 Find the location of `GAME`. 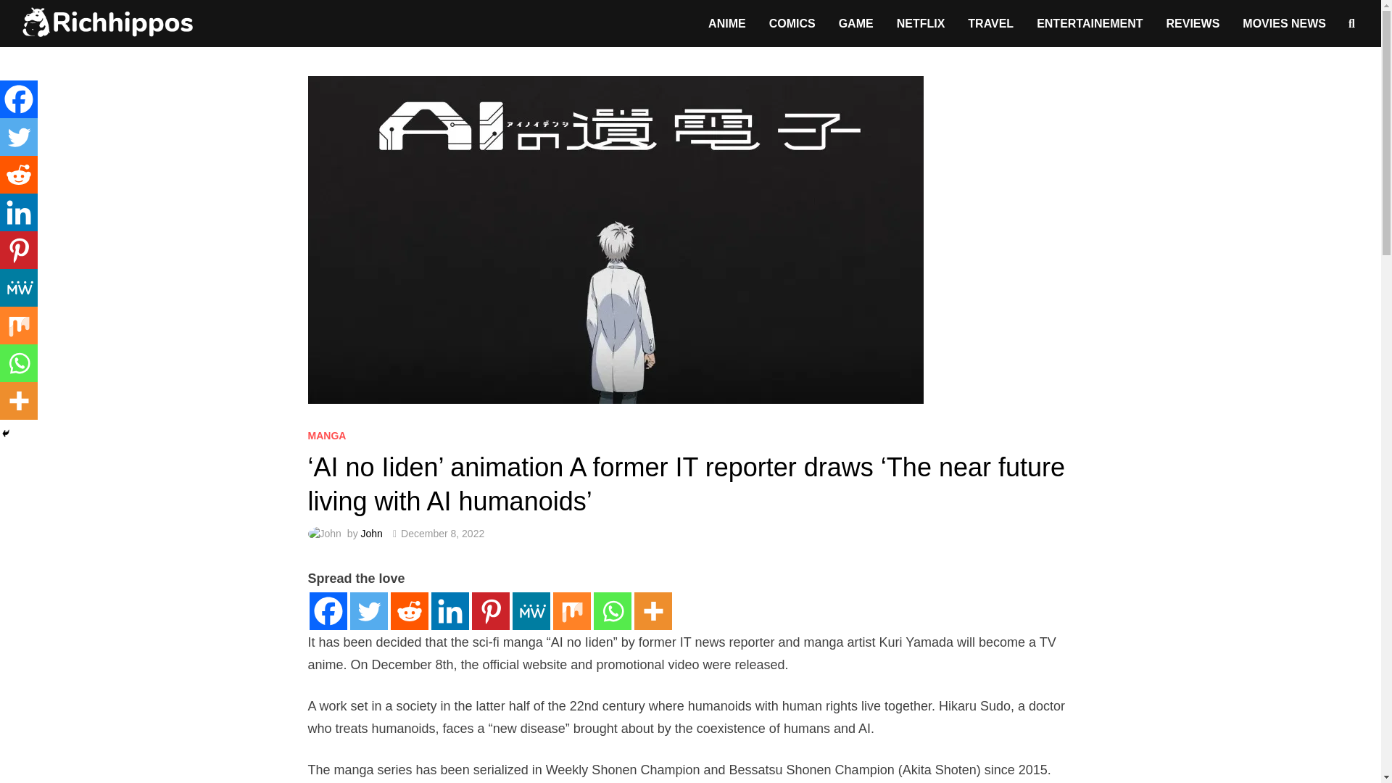

GAME is located at coordinates (855, 23).